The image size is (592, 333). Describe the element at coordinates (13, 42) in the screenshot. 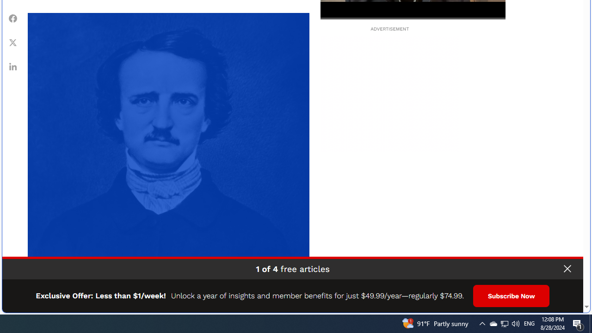

I see `Class: fs-icon fs-icon--xCorp` at that location.